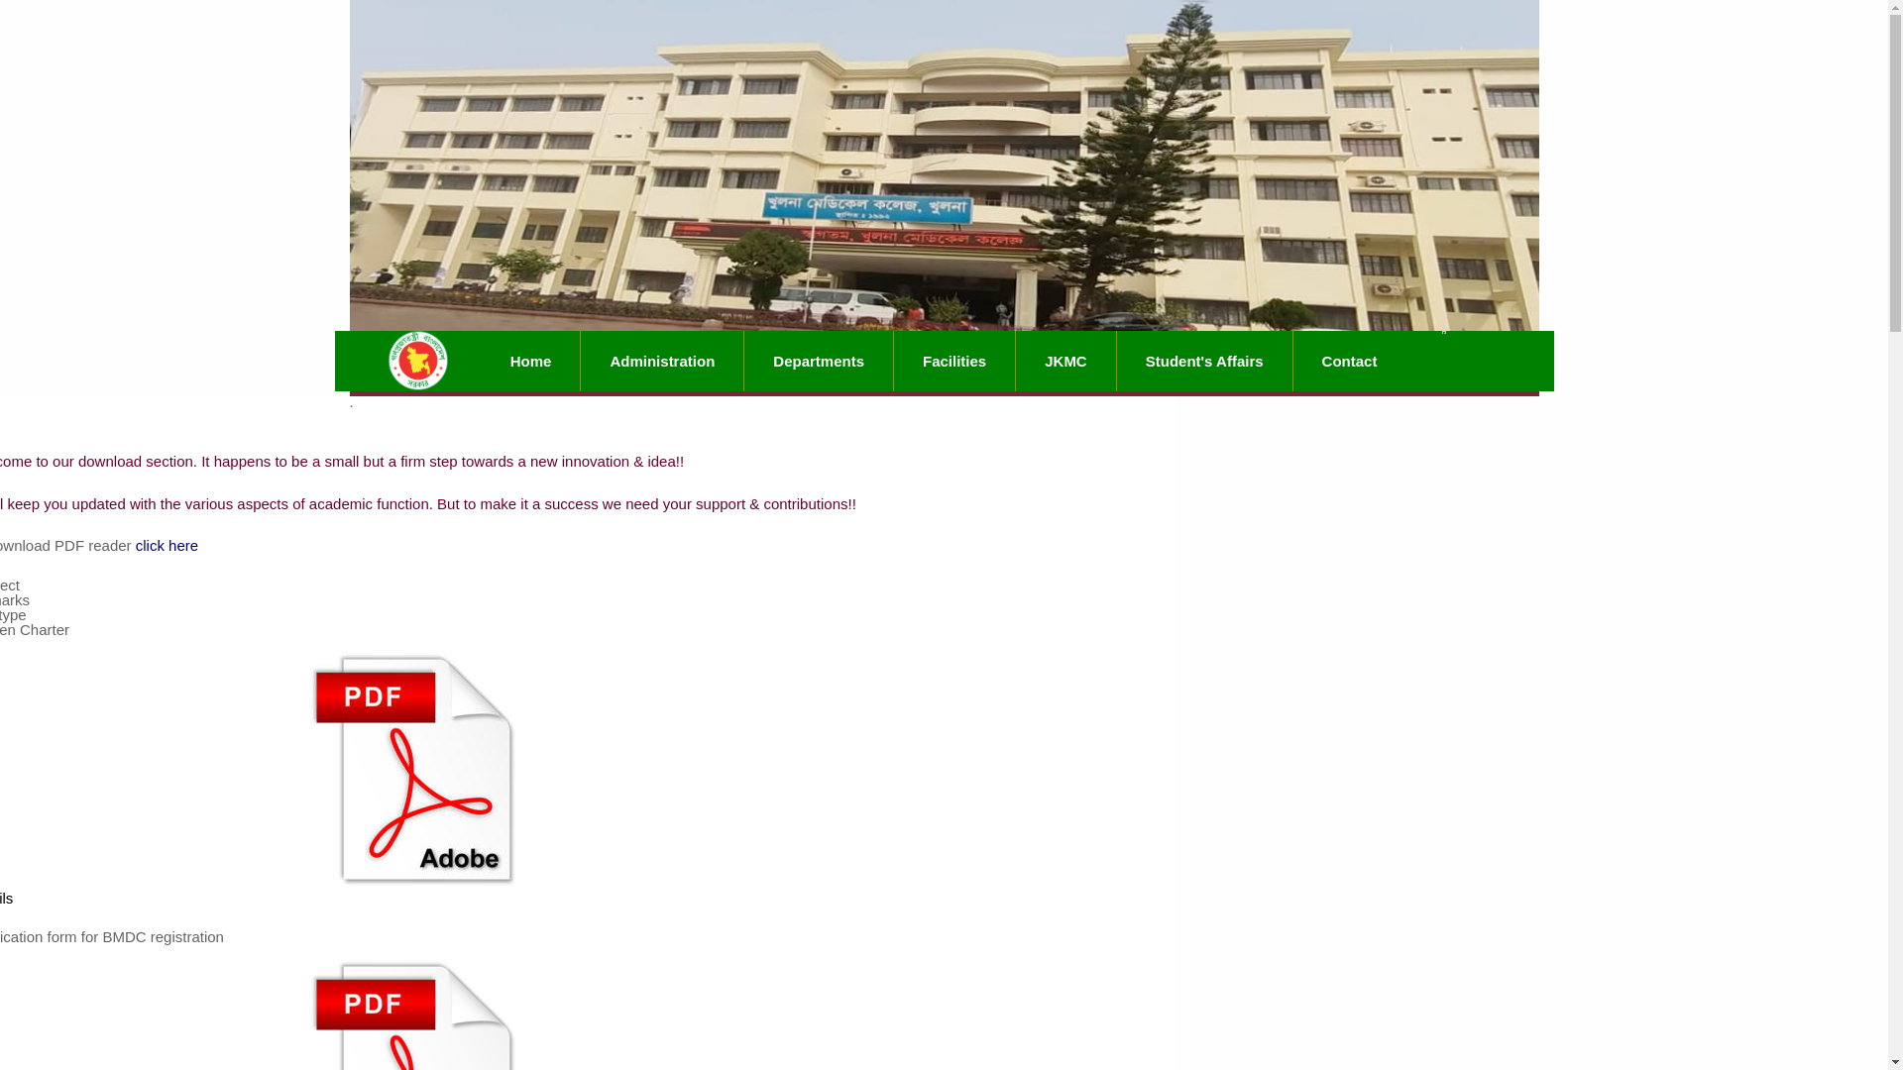 This screenshot has width=1903, height=1070. Describe the element at coordinates (955, 361) in the screenshot. I see `Facilities` at that location.